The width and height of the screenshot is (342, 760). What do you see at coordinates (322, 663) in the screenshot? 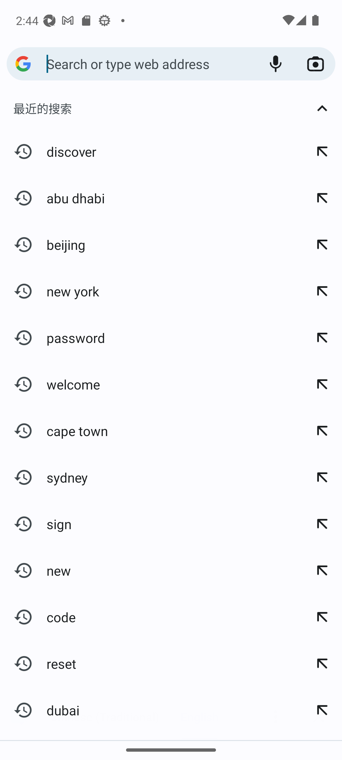
I see `Refine: reset` at bounding box center [322, 663].